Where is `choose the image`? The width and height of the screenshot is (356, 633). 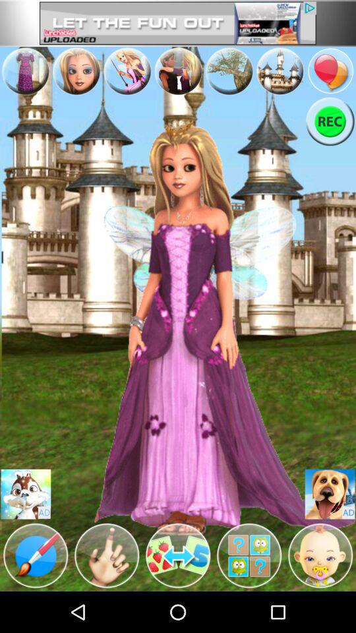 choose the image is located at coordinates (229, 71).